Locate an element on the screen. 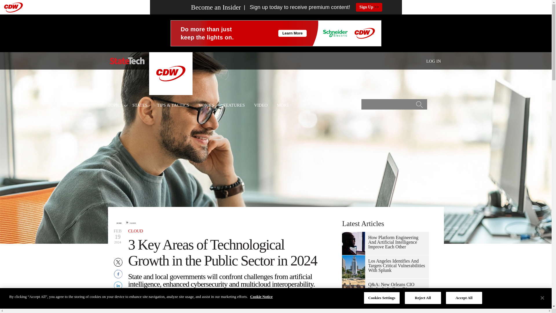 Image resolution: width=556 pixels, height=313 pixels. LOG IN is located at coordinates (434, 61).